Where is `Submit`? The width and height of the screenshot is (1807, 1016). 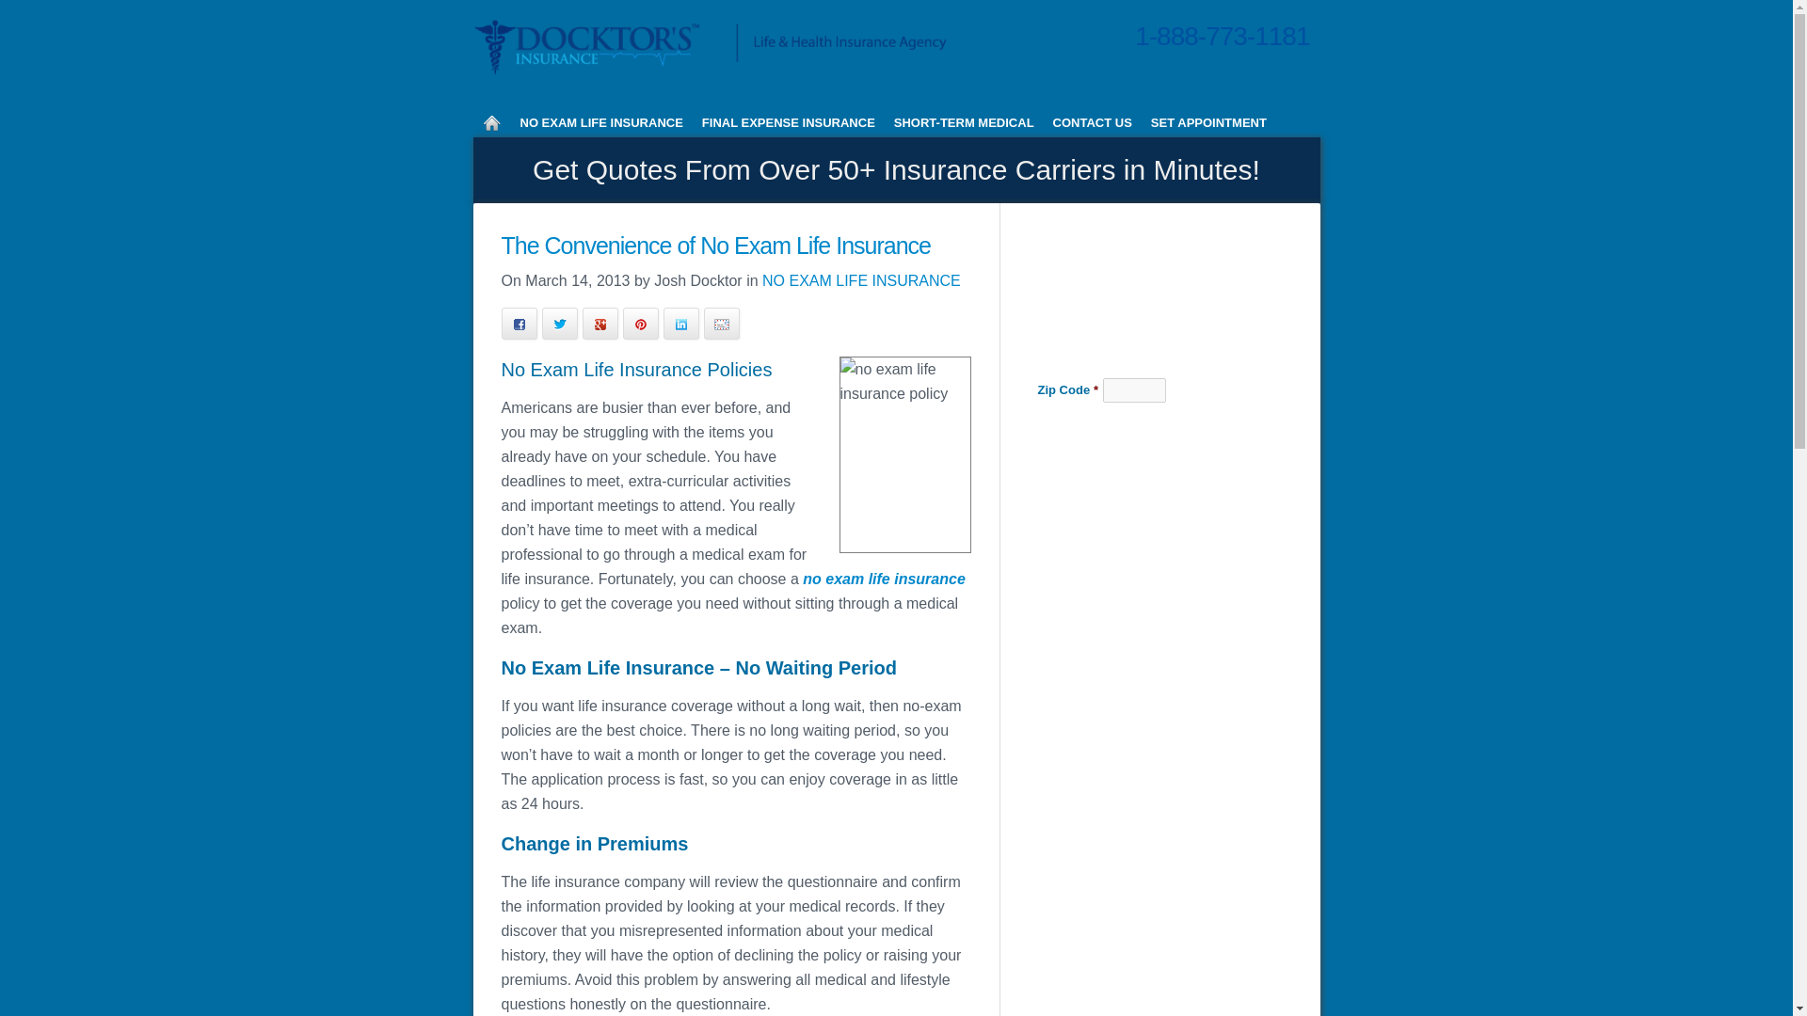 Submit is located at coordinates (1148, 429).